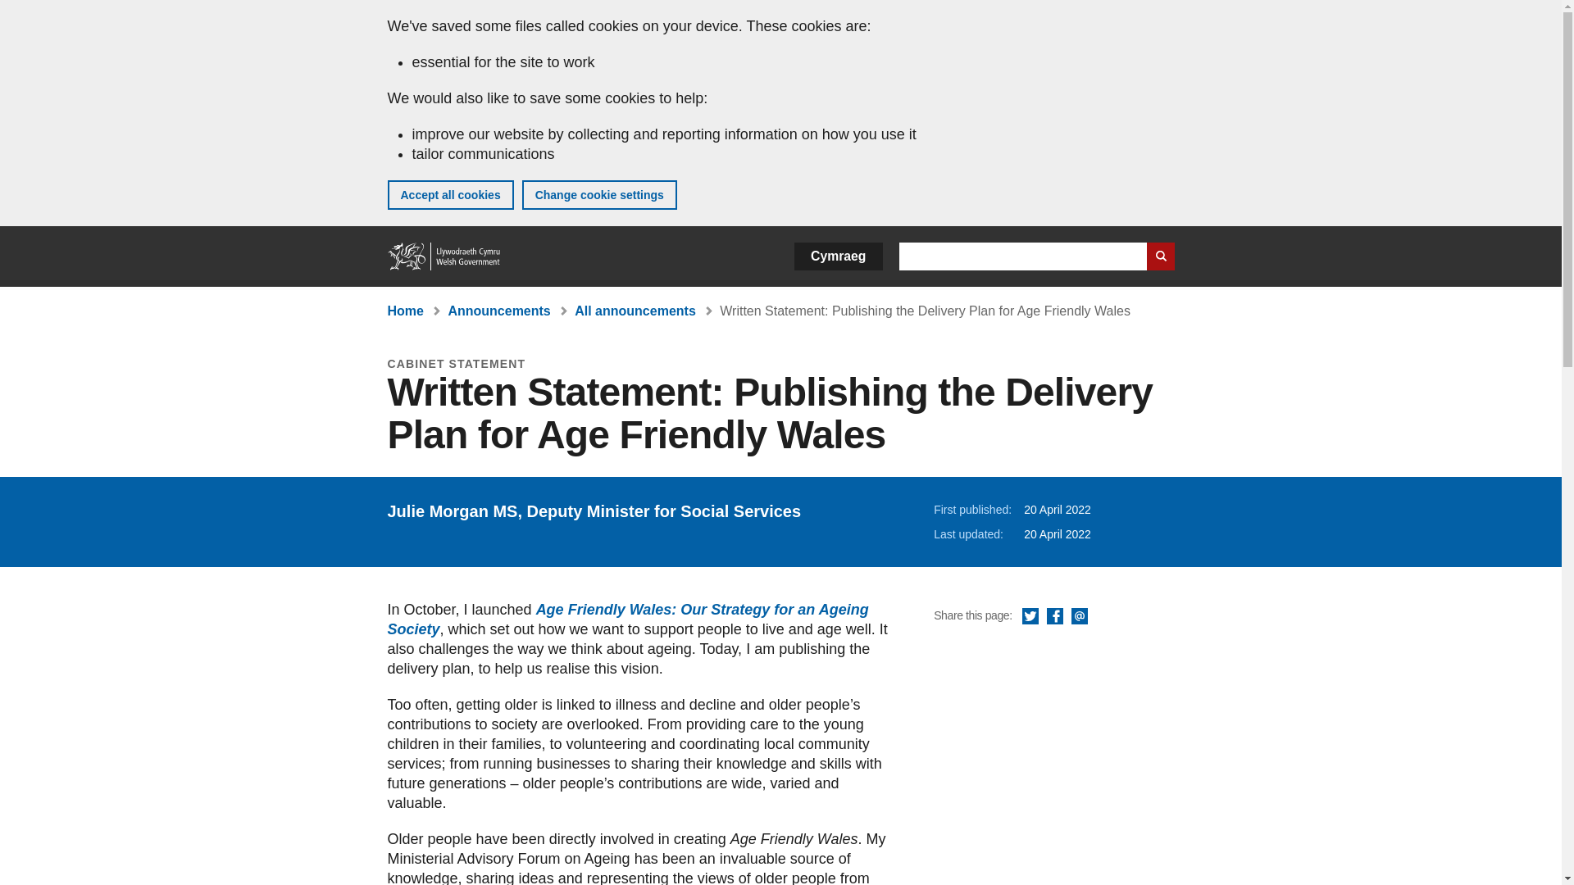 This screenshot has height=885, width=1574. Describe the element at coordinates (25, 11) in the screenshot. I see `Skip to main content` at that location.